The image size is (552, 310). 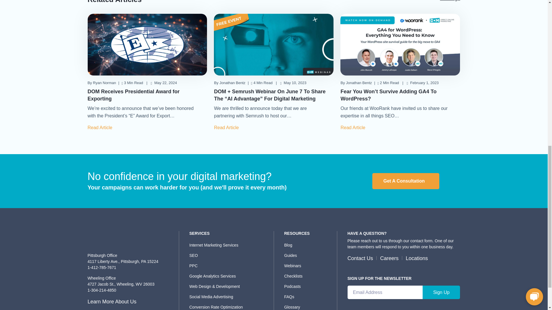 What do you see at coordinates (101, 127) in the screenshot?
I see `Read Article` at bounding box center [101, 127].